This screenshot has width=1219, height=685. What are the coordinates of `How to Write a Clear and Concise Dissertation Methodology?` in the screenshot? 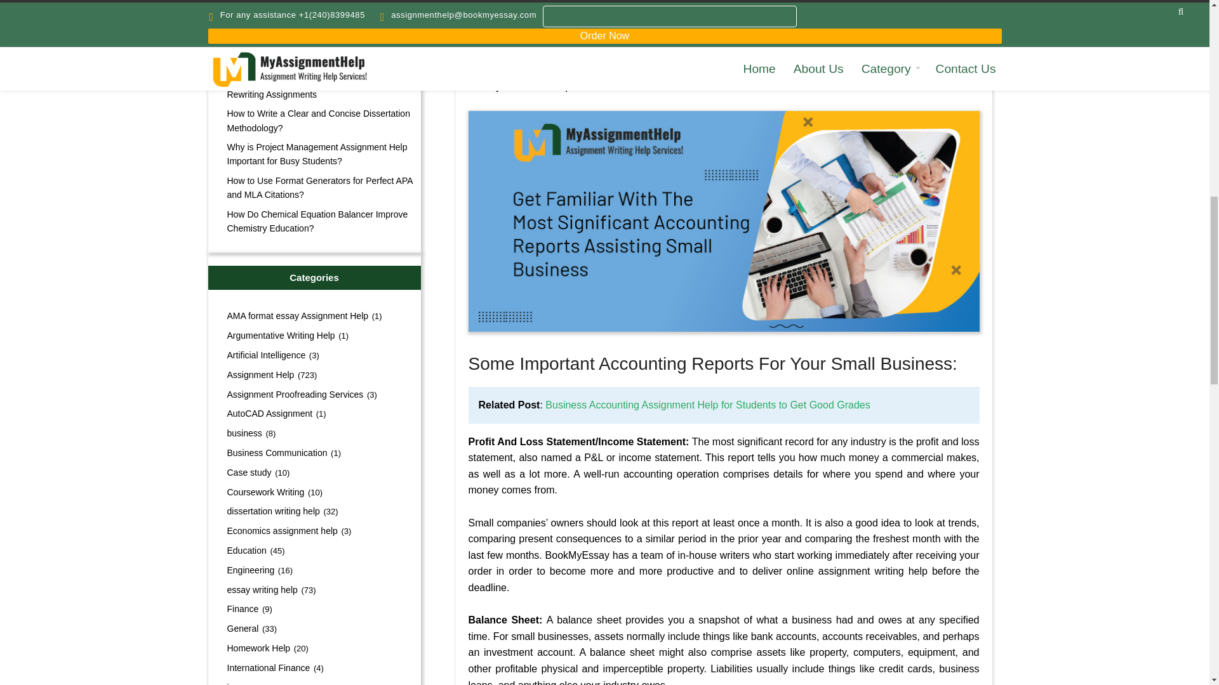 It's located at (314, 121).